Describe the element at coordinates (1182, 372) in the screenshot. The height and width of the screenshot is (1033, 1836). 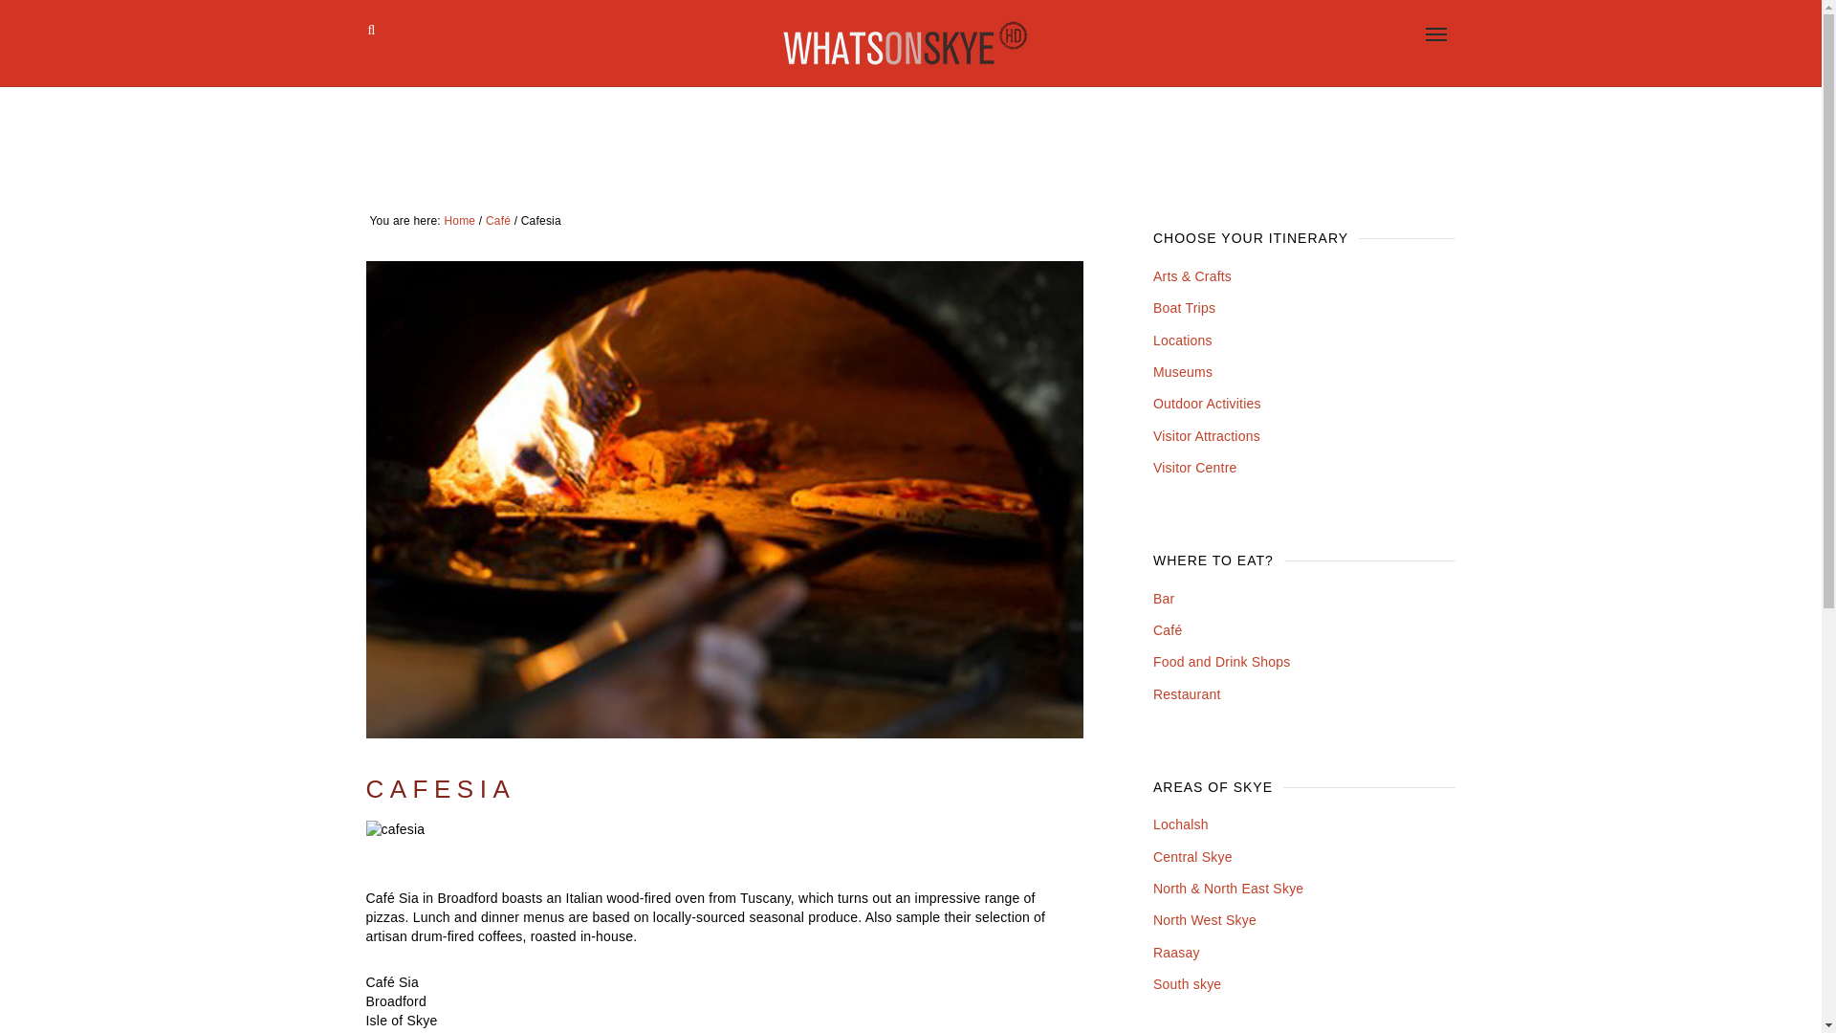
I see `Museums` at that location.